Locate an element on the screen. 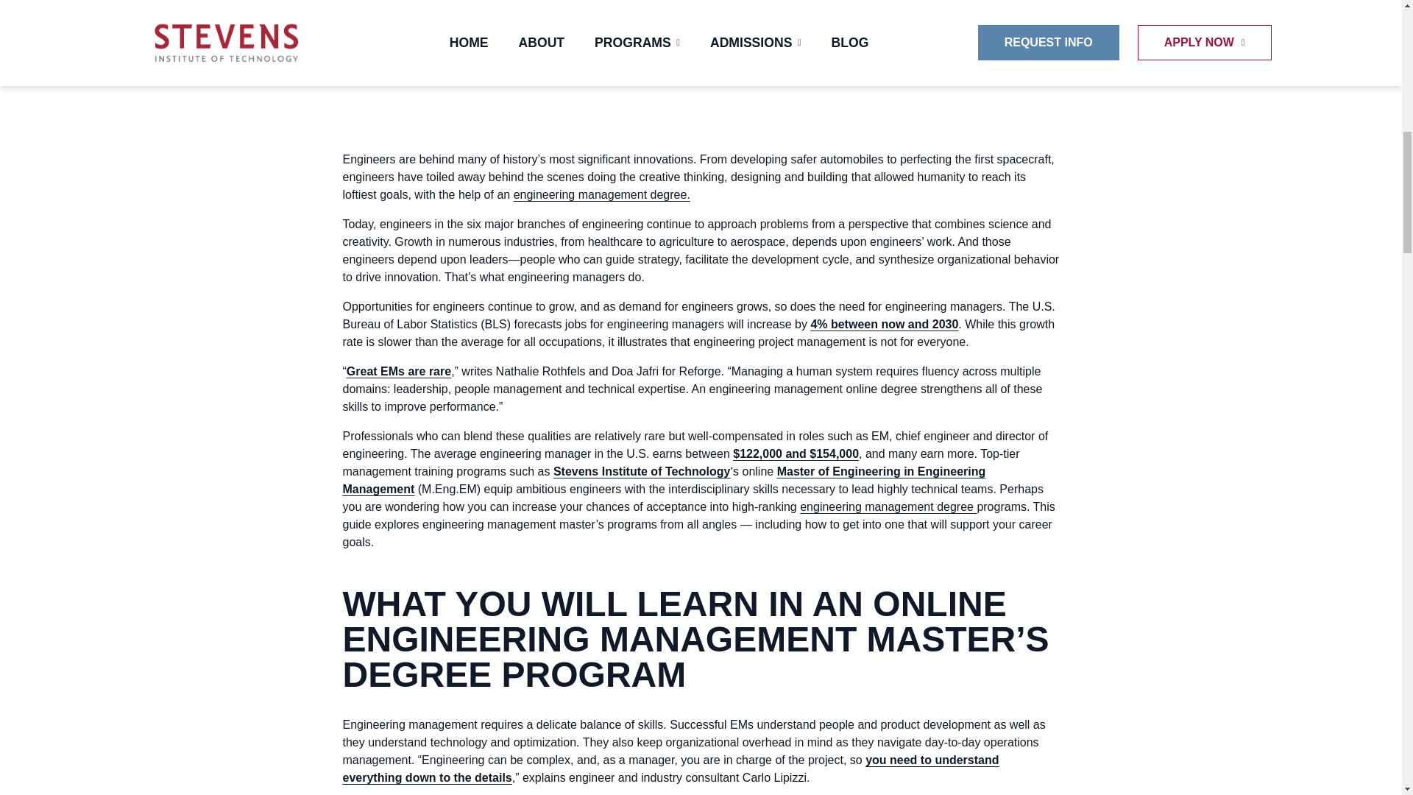  Stevens Institute of Technology is located at coordinates (642, 471).